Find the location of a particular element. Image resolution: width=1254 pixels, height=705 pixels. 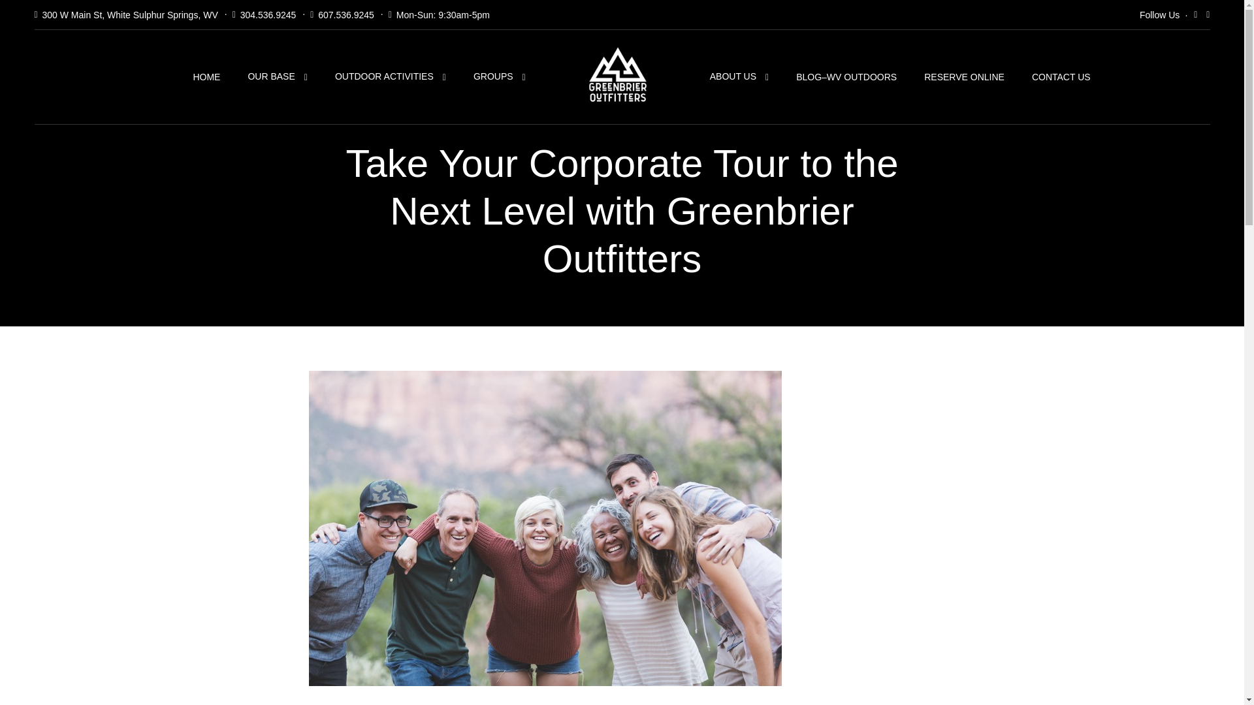

GROUPS is located at coordinates (499, 77).